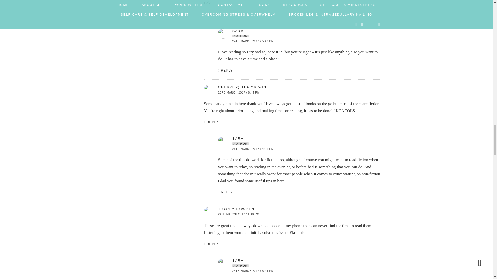 The height and width of the screenshot is (279, 497). Describe the element at coordinates (213, 122) in the screenshot. I see `REPLY` at that location.